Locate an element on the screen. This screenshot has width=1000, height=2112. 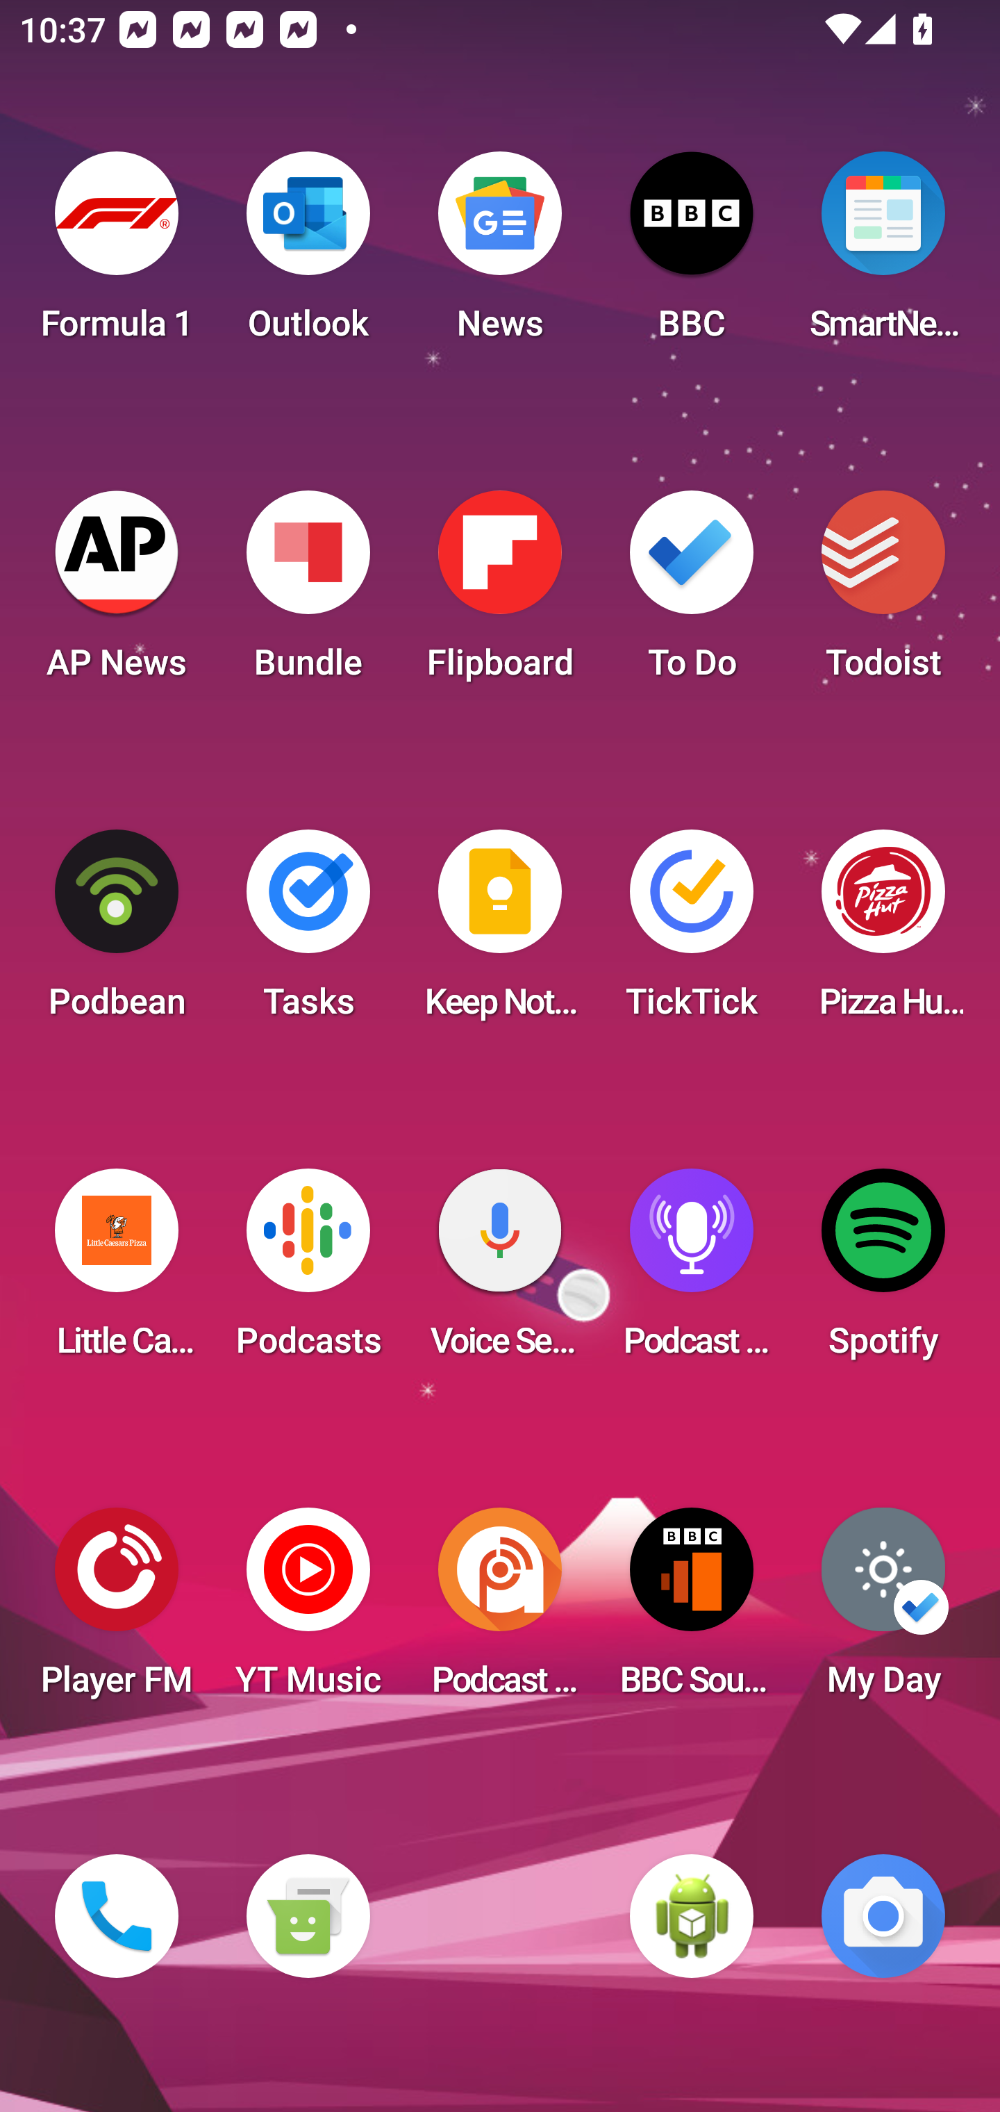
Player FM is located at coordinates (117, 1610).